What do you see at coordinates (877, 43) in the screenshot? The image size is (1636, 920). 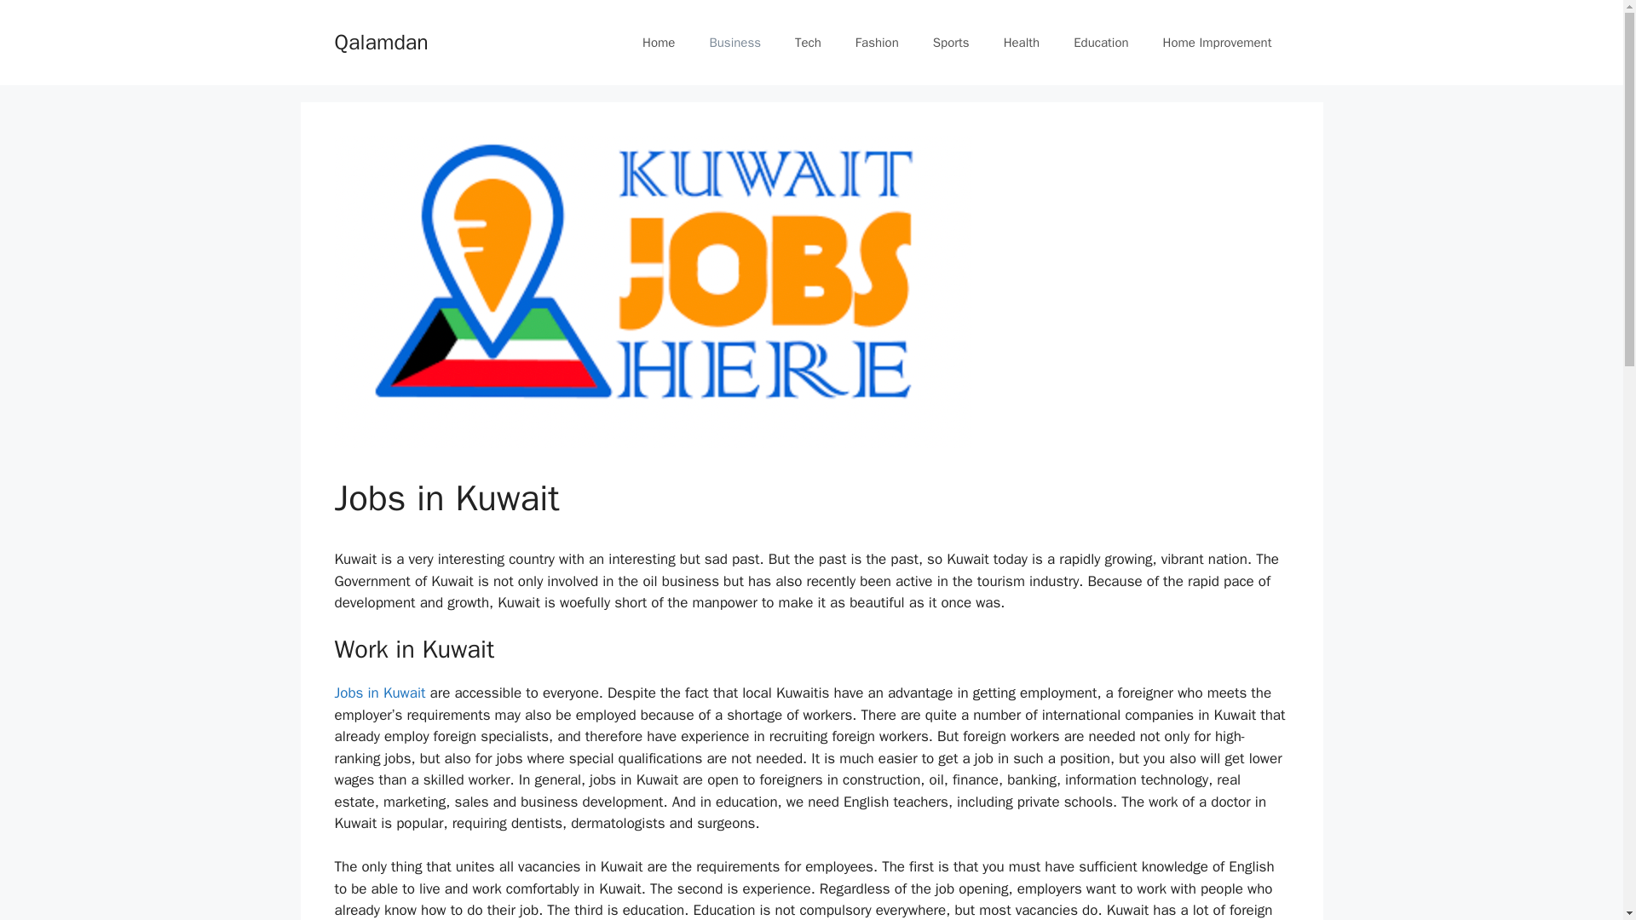 I see `Fashion` at bounding box center [877, 43].